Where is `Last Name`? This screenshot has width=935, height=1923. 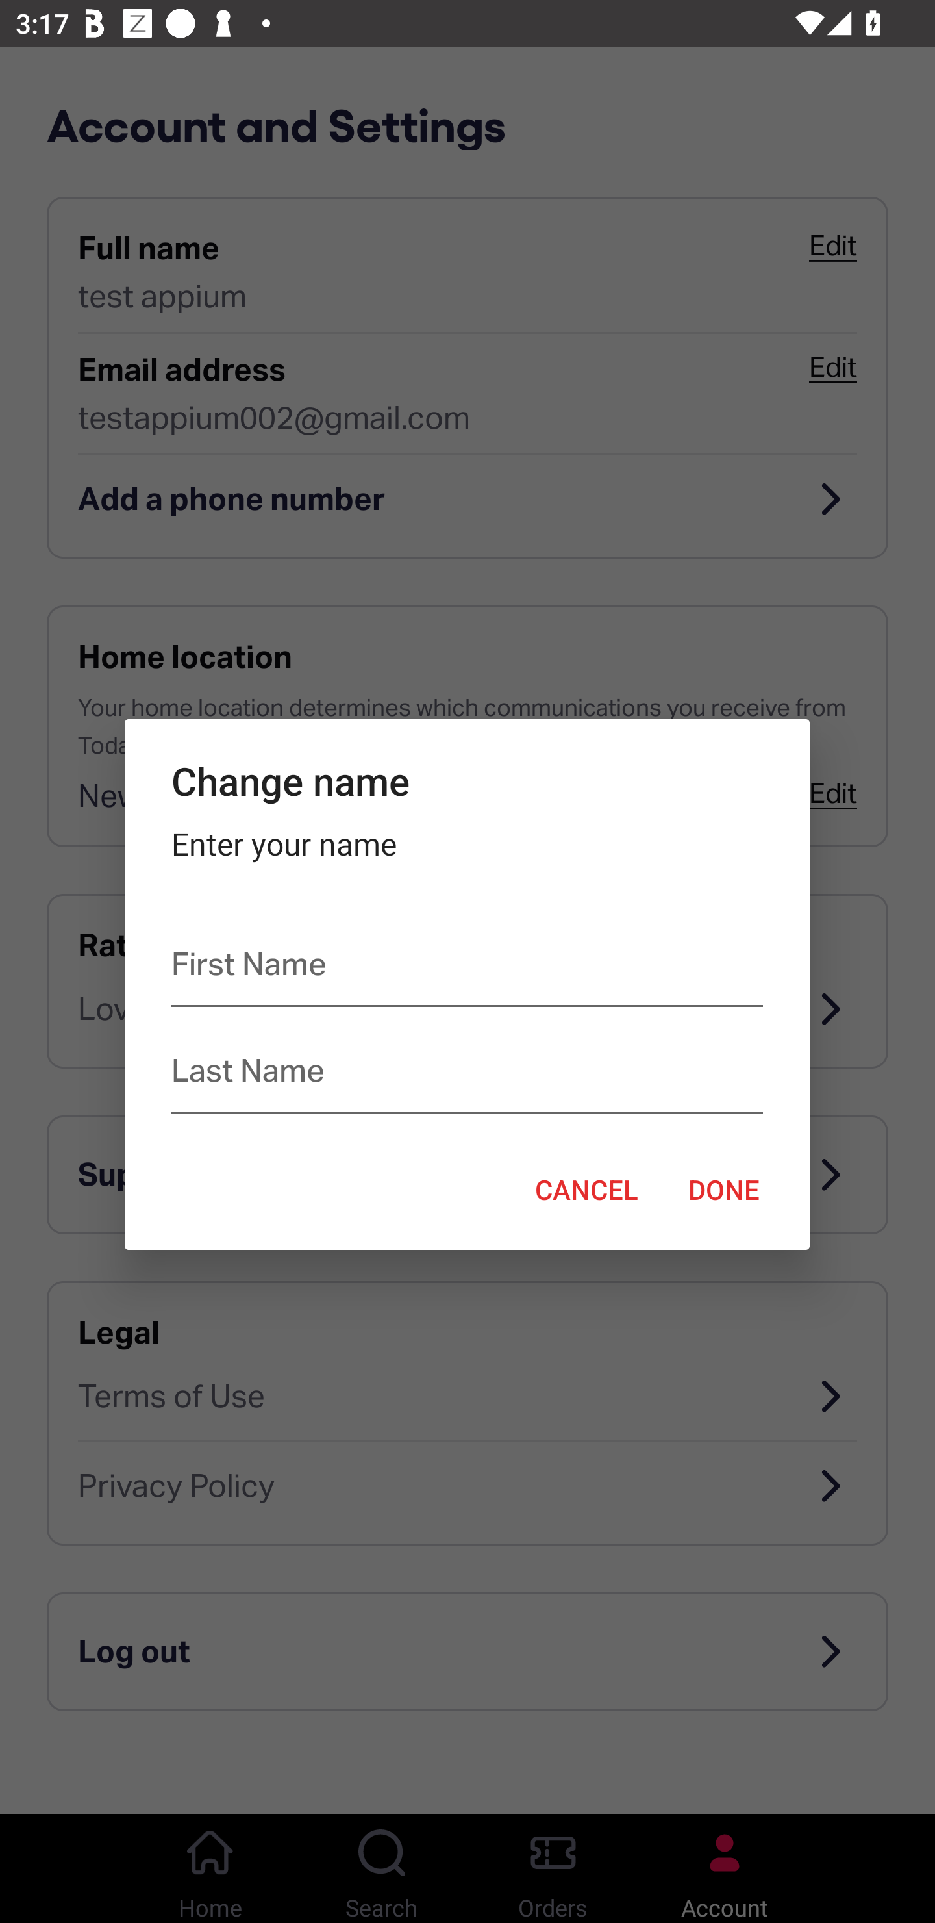 Last Name is located at coordinates (466, 1076).